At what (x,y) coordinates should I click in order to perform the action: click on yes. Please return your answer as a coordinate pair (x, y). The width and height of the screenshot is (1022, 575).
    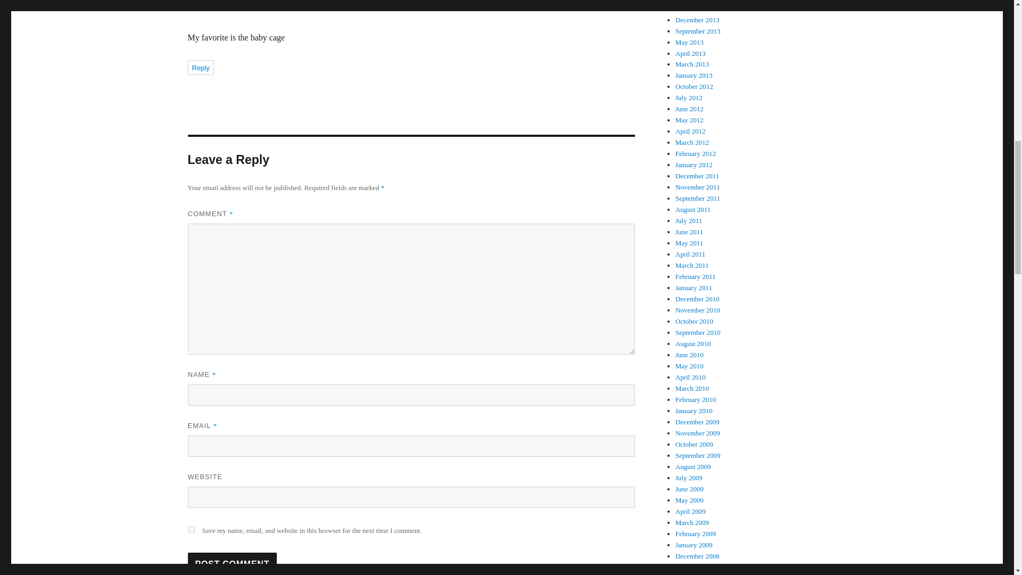
    Looking at the image, I should click on (191, 529).